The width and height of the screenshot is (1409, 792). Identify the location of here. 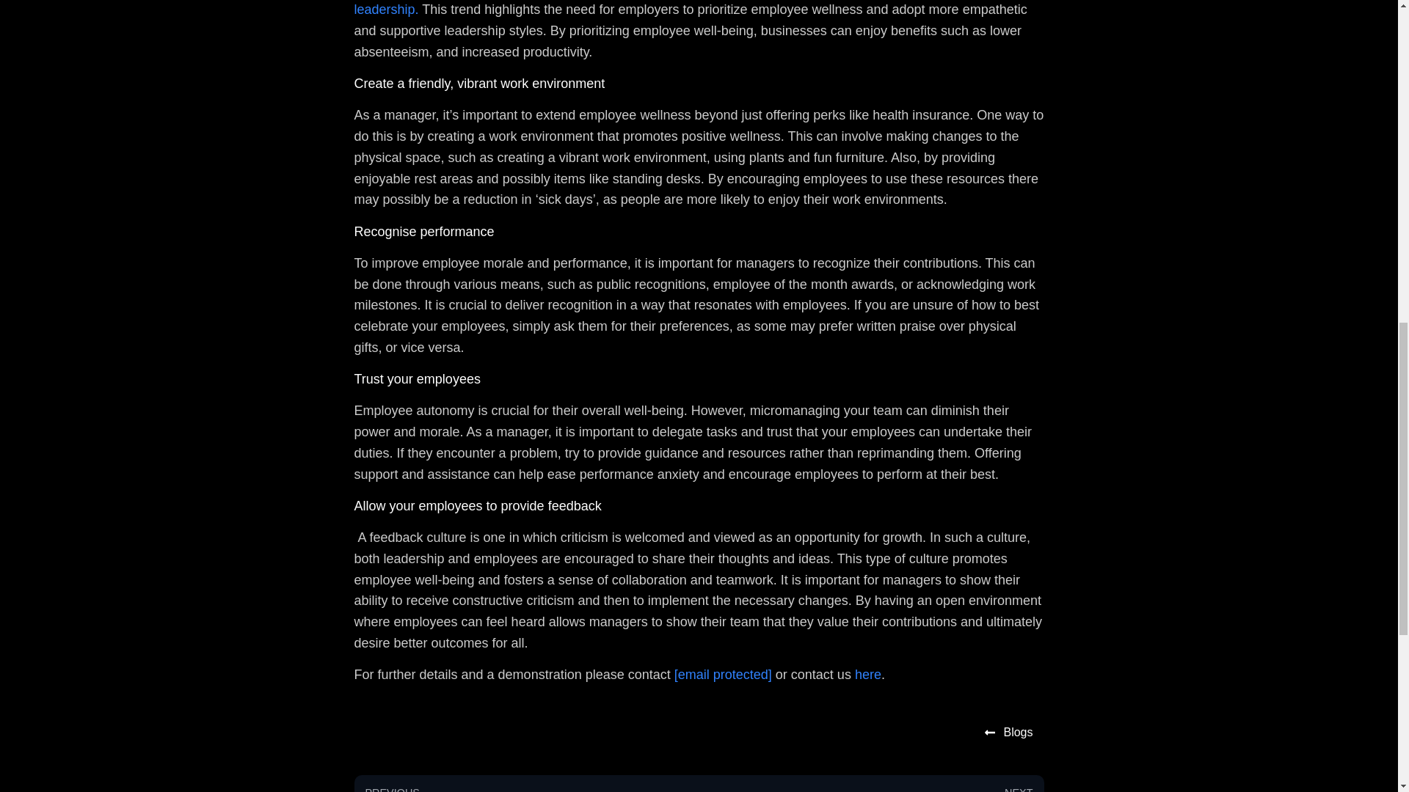
(868, 675).